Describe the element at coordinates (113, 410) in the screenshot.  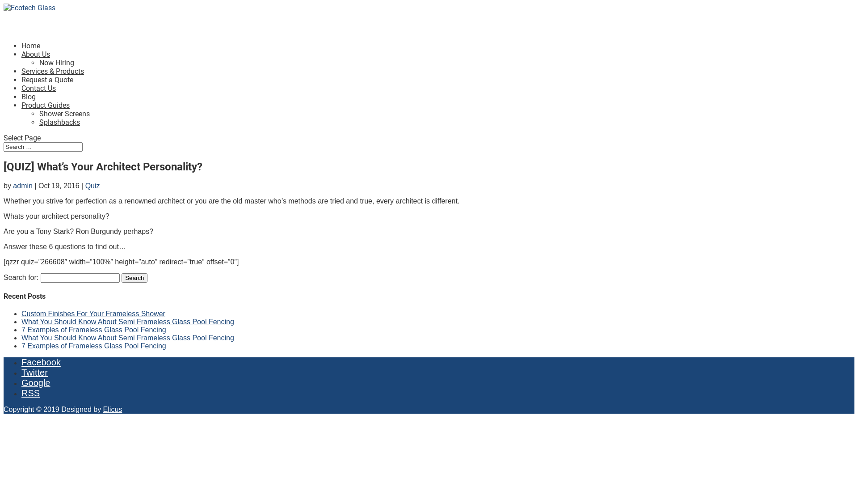
I see `Elicus` at that location.